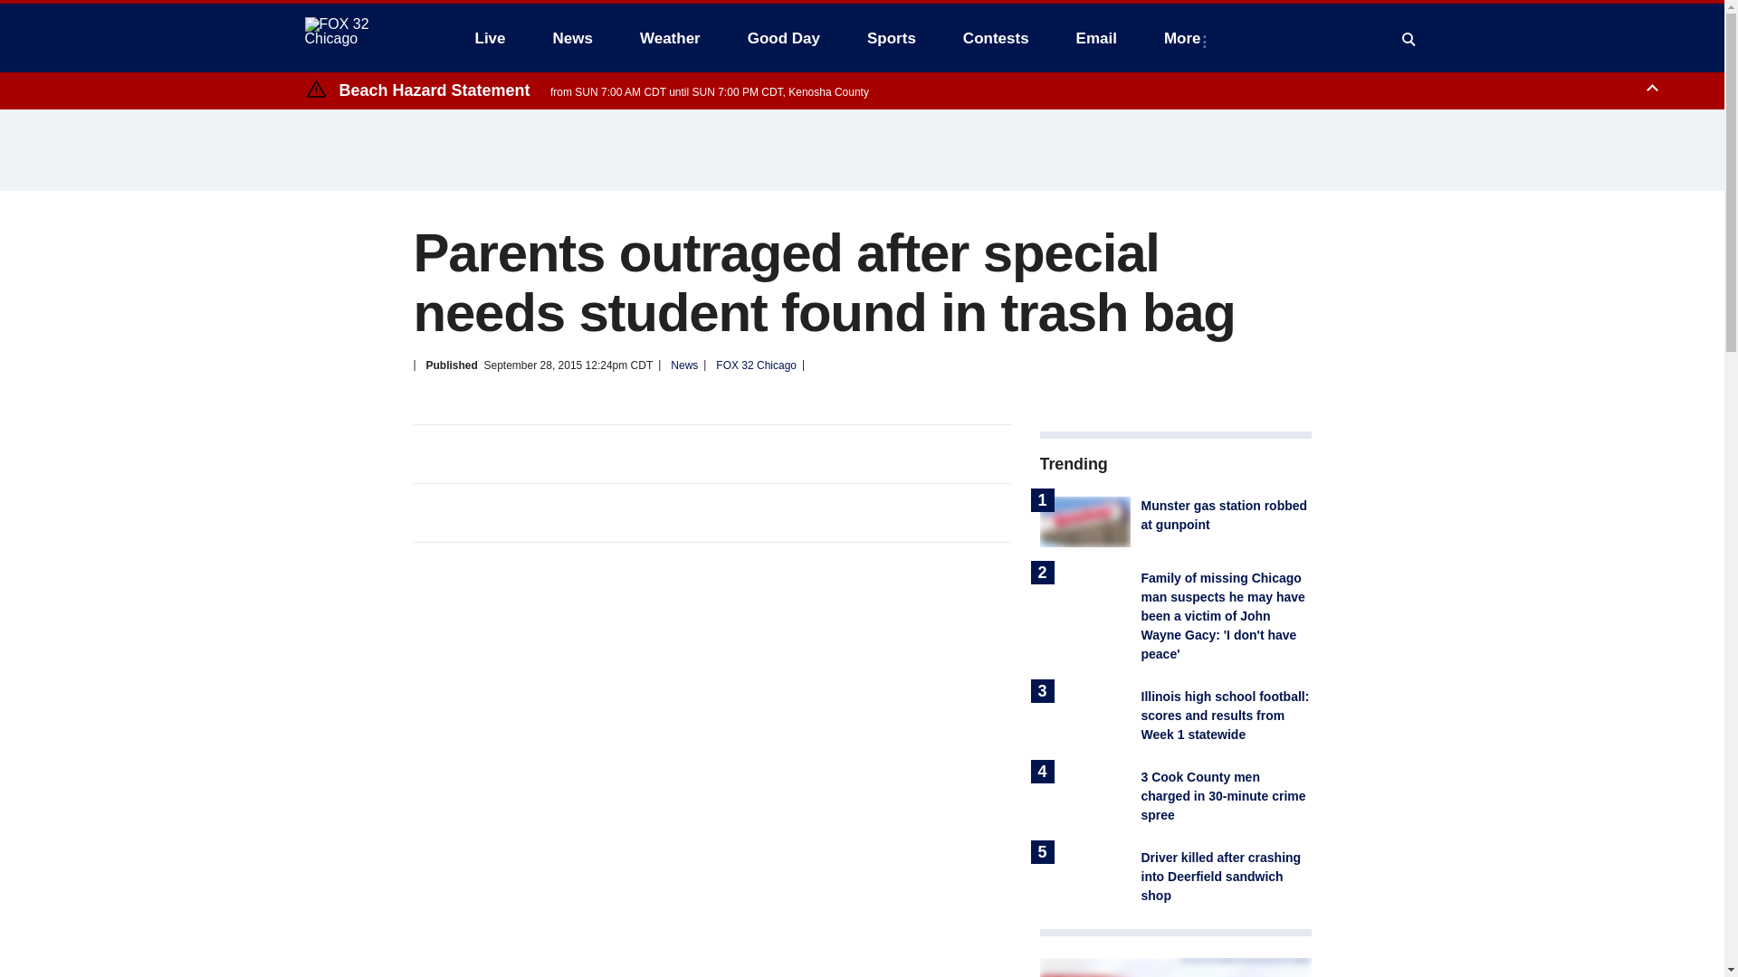  I want to click on News, so click(572, 38).